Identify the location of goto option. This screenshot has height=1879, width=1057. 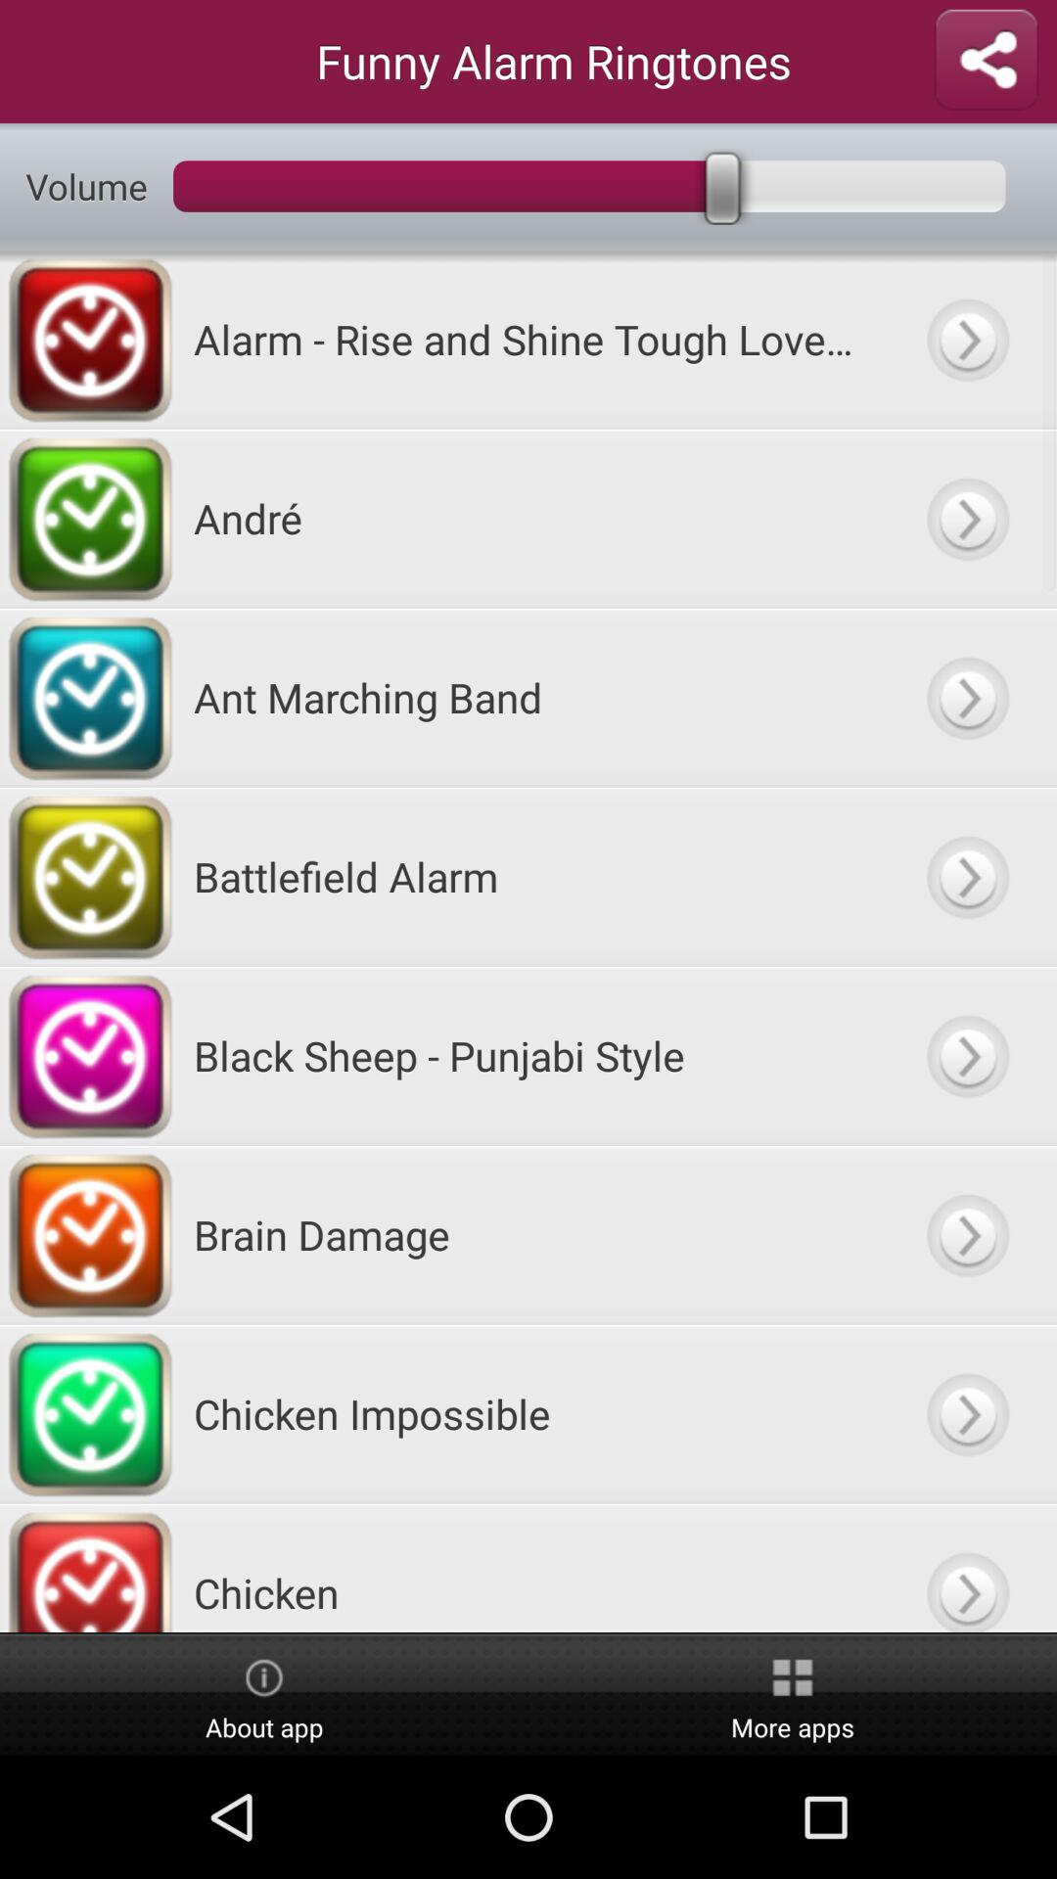
(967, 1055).